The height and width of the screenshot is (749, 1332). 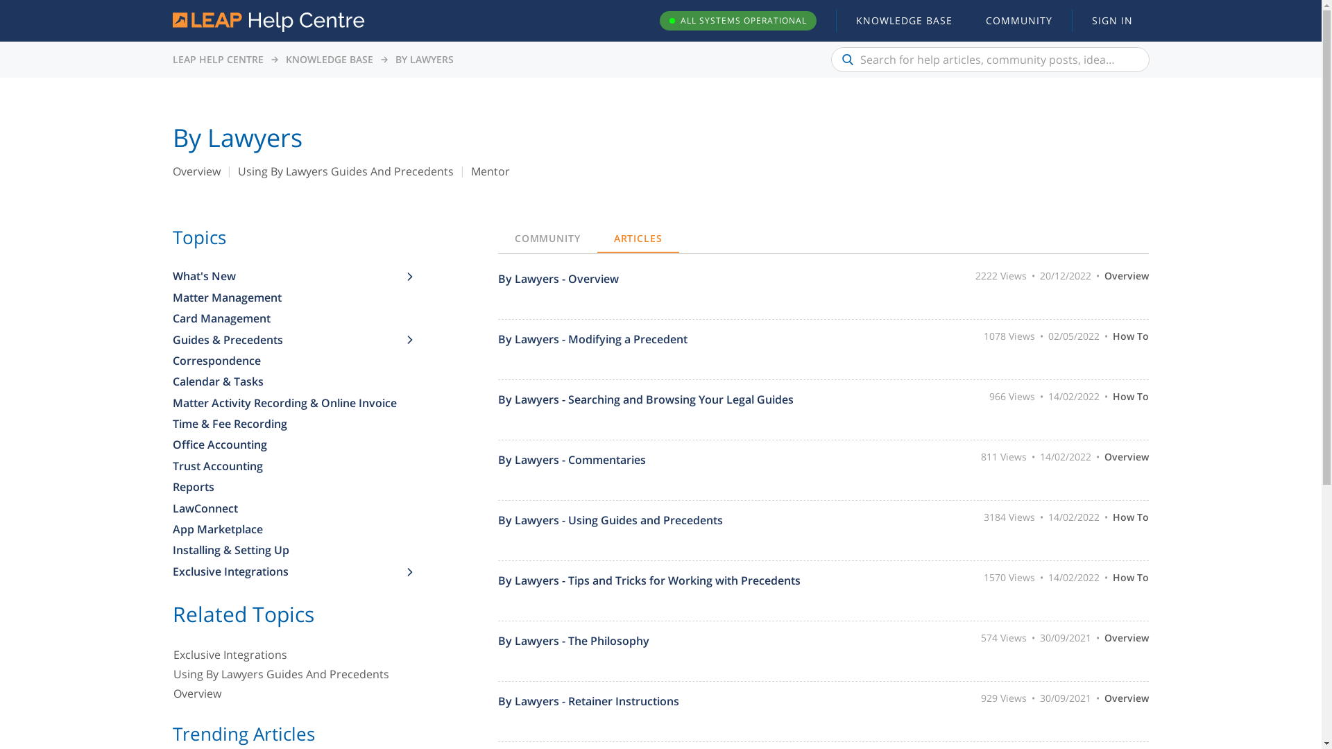 What do you see at coordinates (1113, 21) in the screenshot?
I see `SIGN IN` at bounding box center [1113, 21].